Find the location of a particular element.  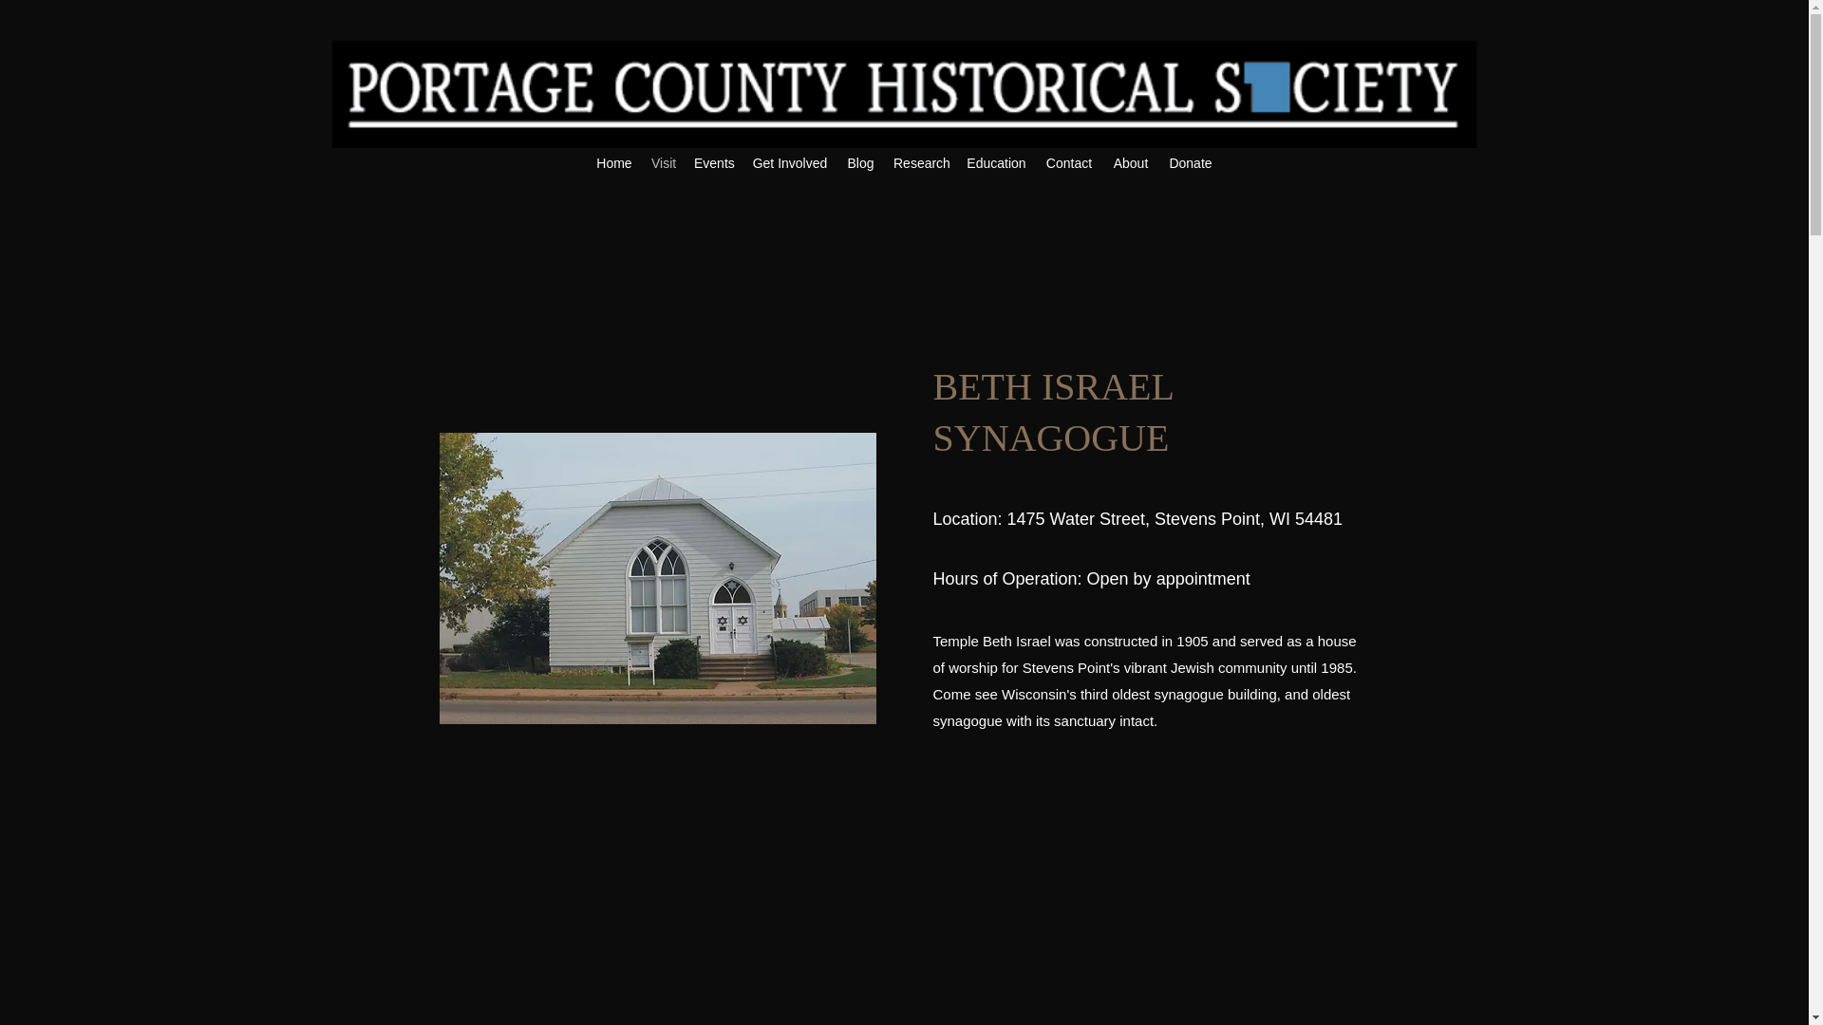

Contact is located at coordinates (1069, 163).